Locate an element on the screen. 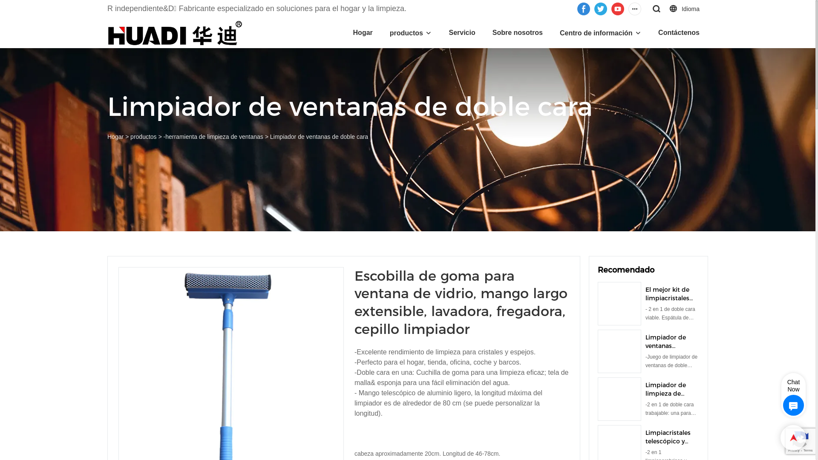 The image size is (818, 460). twitter is located at coordinates (601, 9).